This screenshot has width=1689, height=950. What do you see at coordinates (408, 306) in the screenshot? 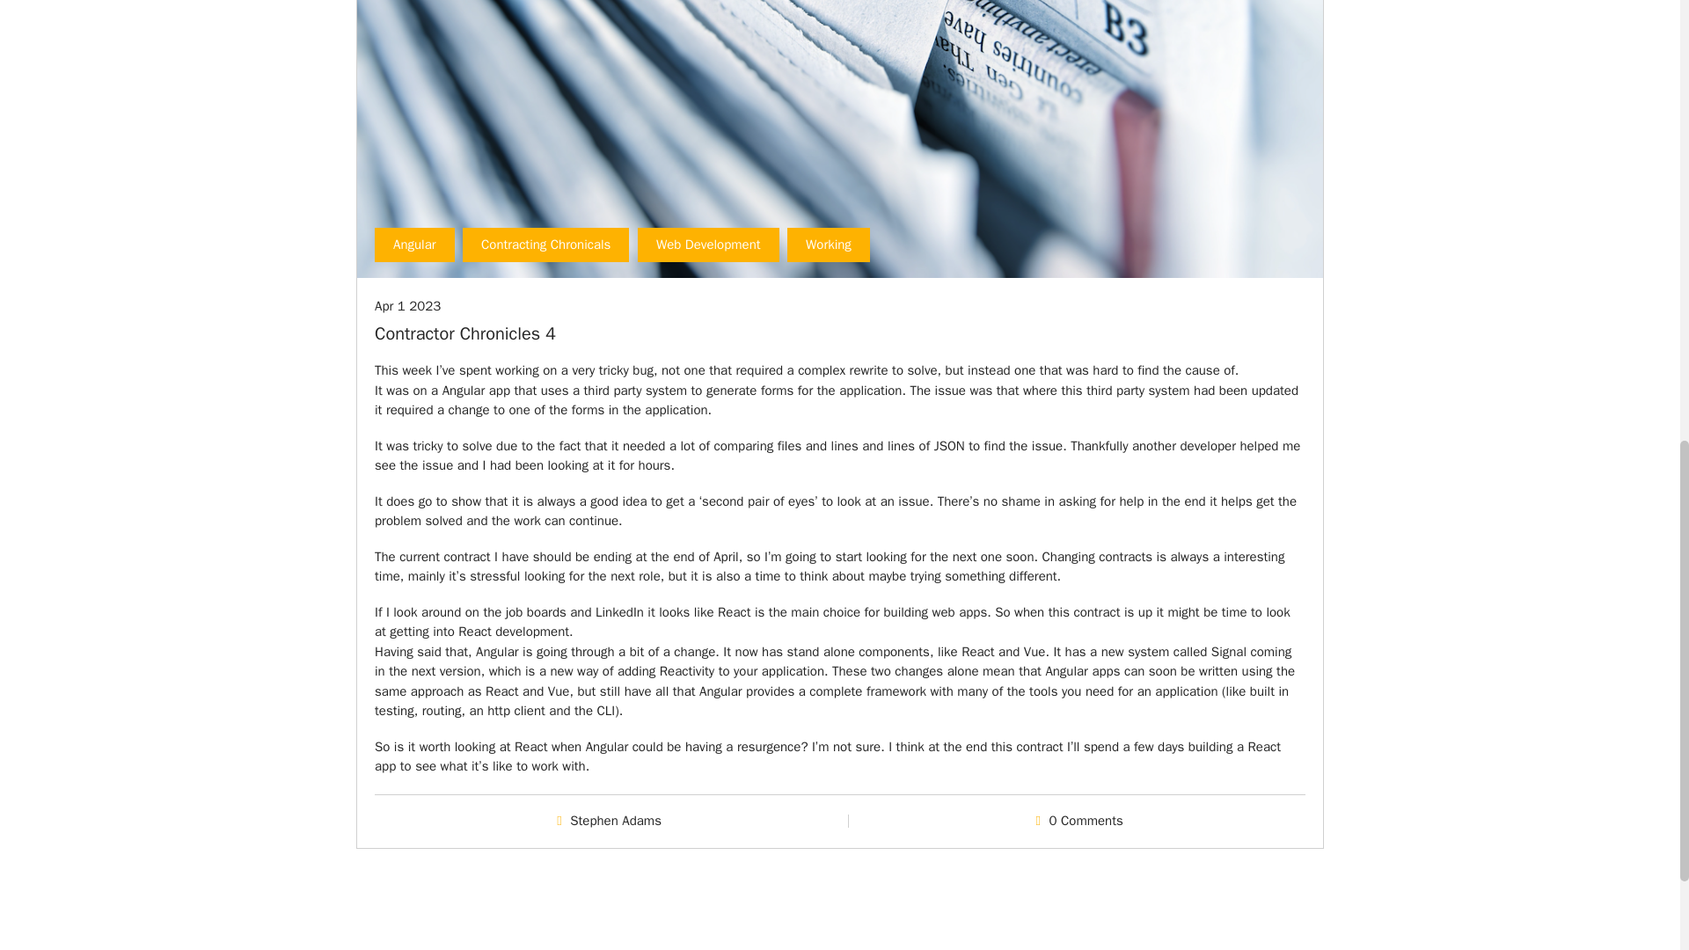
I see `Apr 1 2023` at bounding box center [408, 306].